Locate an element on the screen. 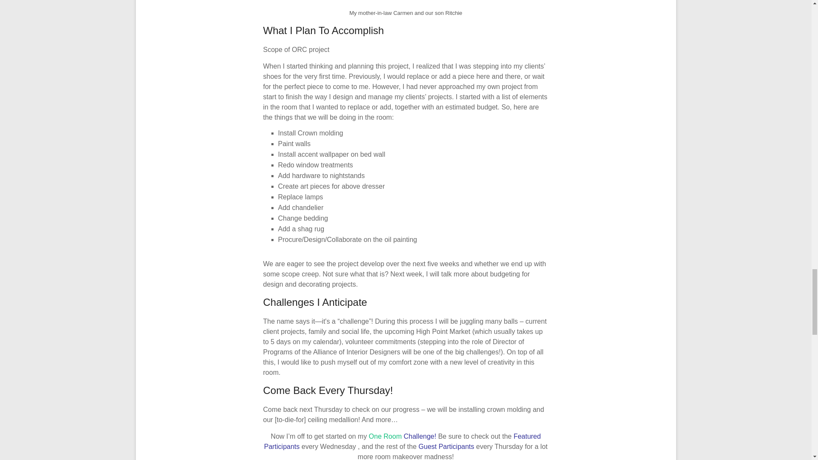 The image size is (818, 460). Featured Participants is located at coordinates (402, 441).